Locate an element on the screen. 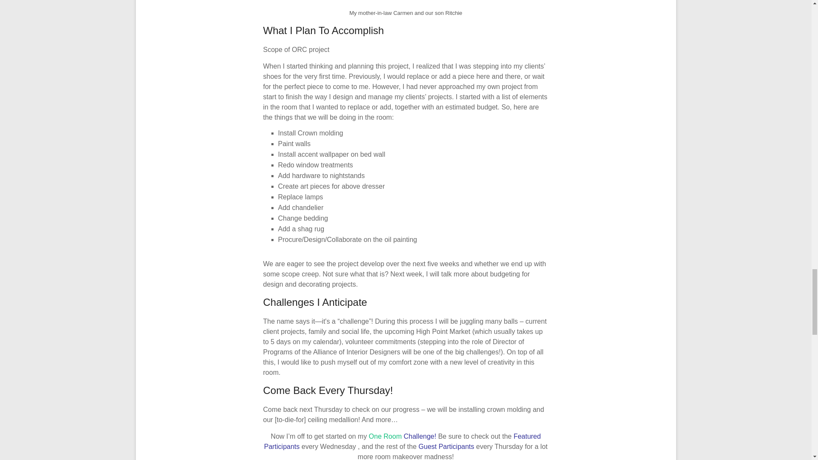 The image size is (818, 460). Featured Participants is located at coordinates (402, 441).